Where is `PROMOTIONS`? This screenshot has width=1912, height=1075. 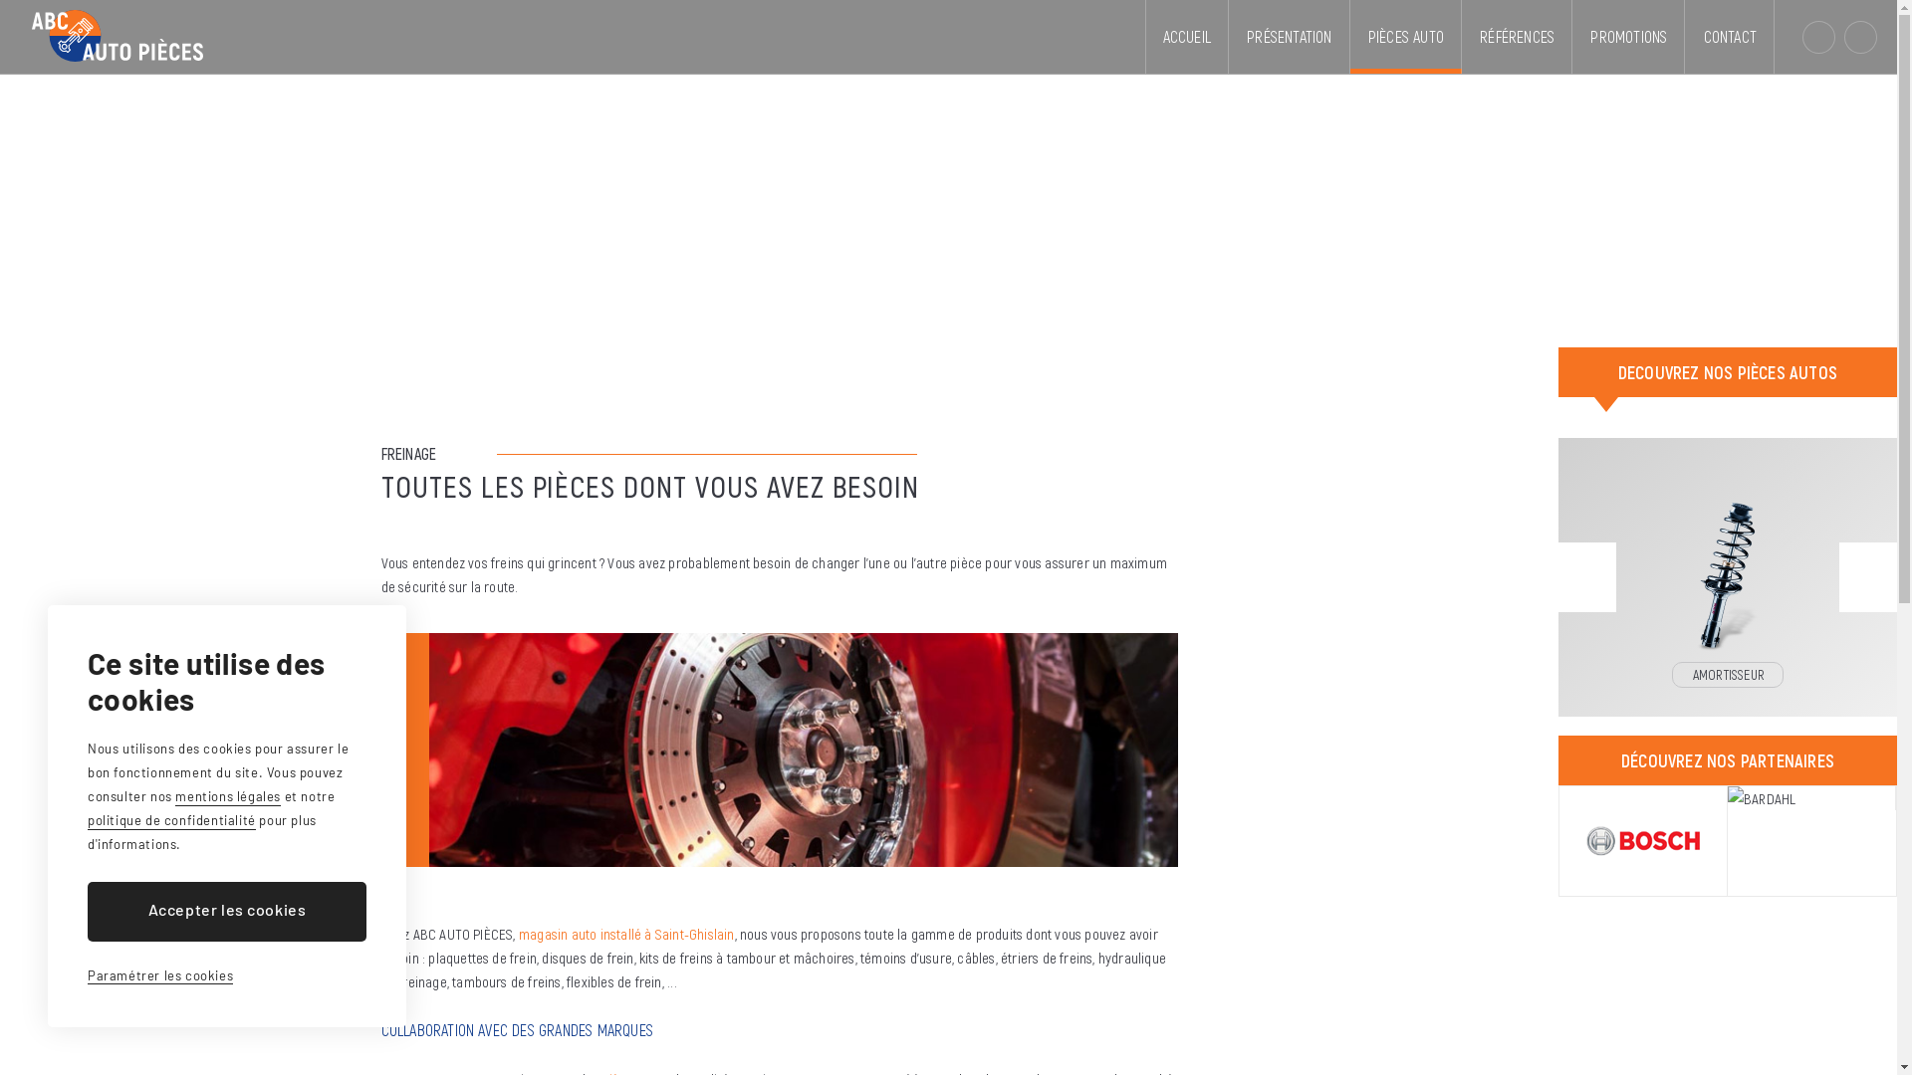 PROMOTIONS is located at coordinates (1629, 37).